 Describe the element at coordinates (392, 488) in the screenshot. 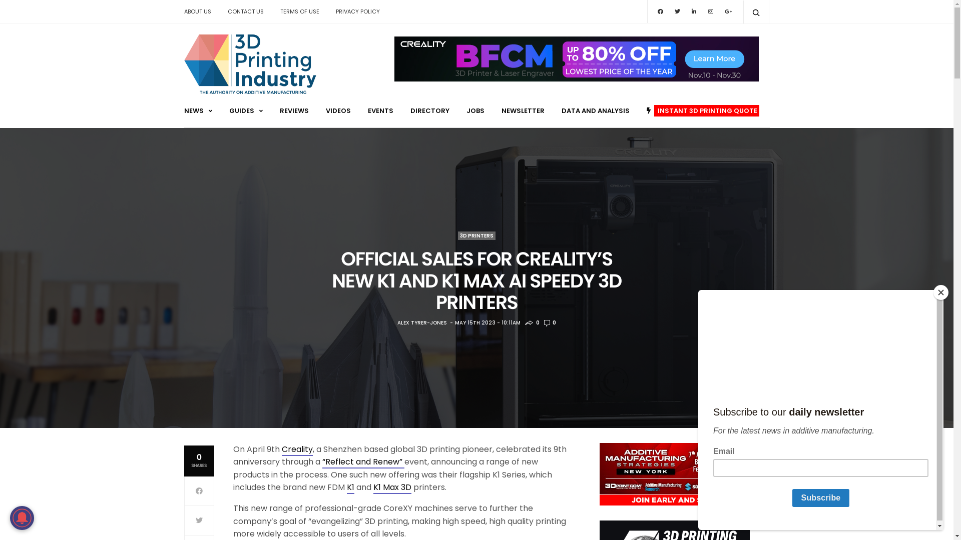

I see `K1 Max 3D` at that location.